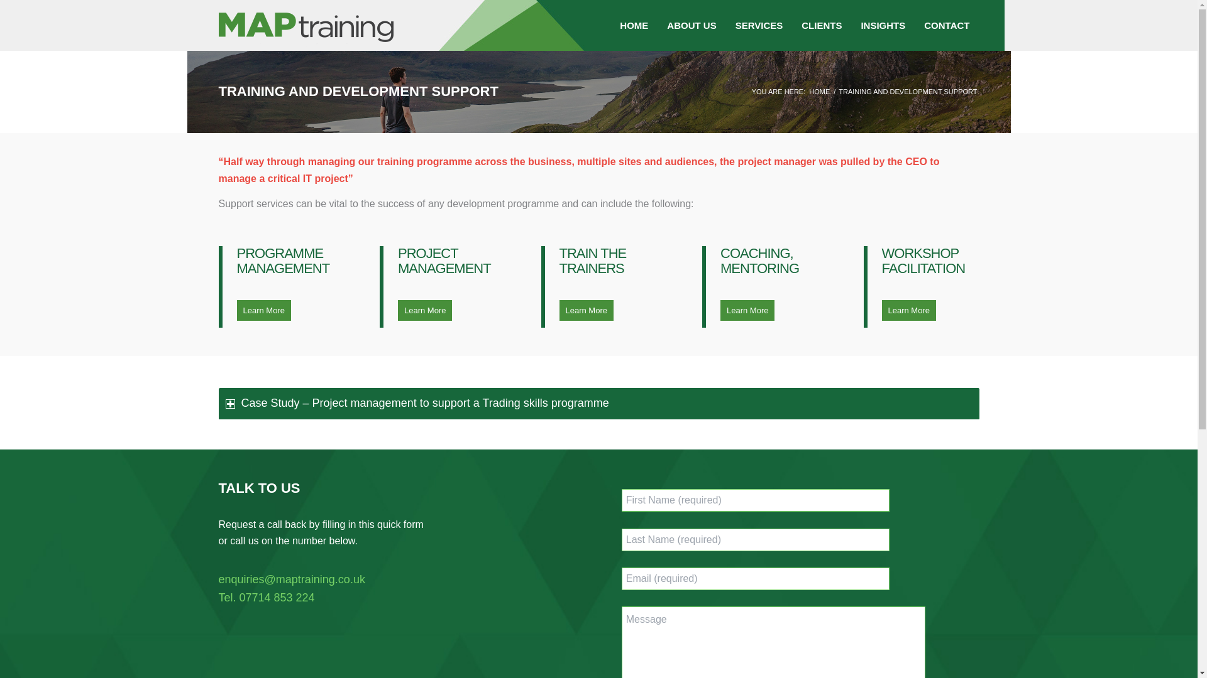 This screenshot has width=1207, height=678. Describe the element at coordinates (692, 25) in the screenshot. I see `ABOUT US` at that location.